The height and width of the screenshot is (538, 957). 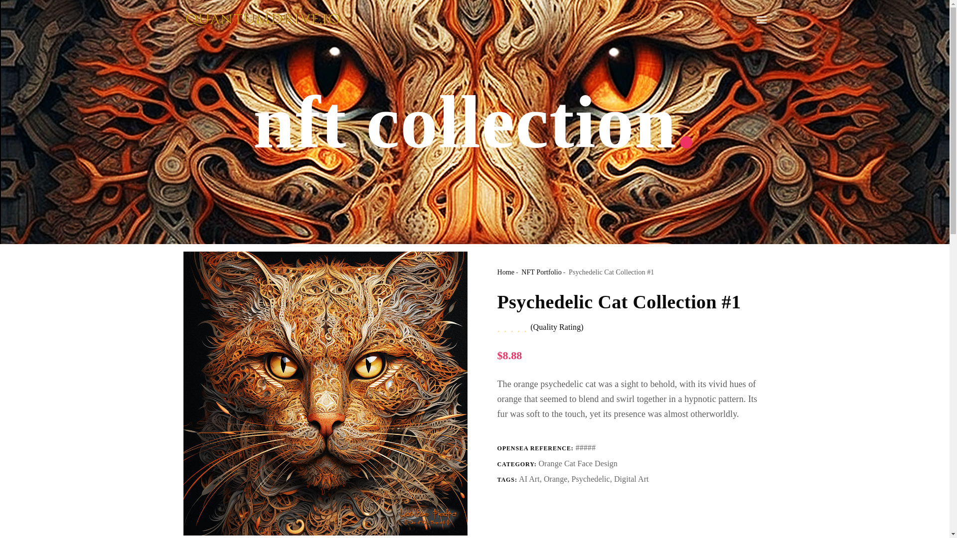 I want to click on Orange Cat Face Design, so click(x=577, y=463).